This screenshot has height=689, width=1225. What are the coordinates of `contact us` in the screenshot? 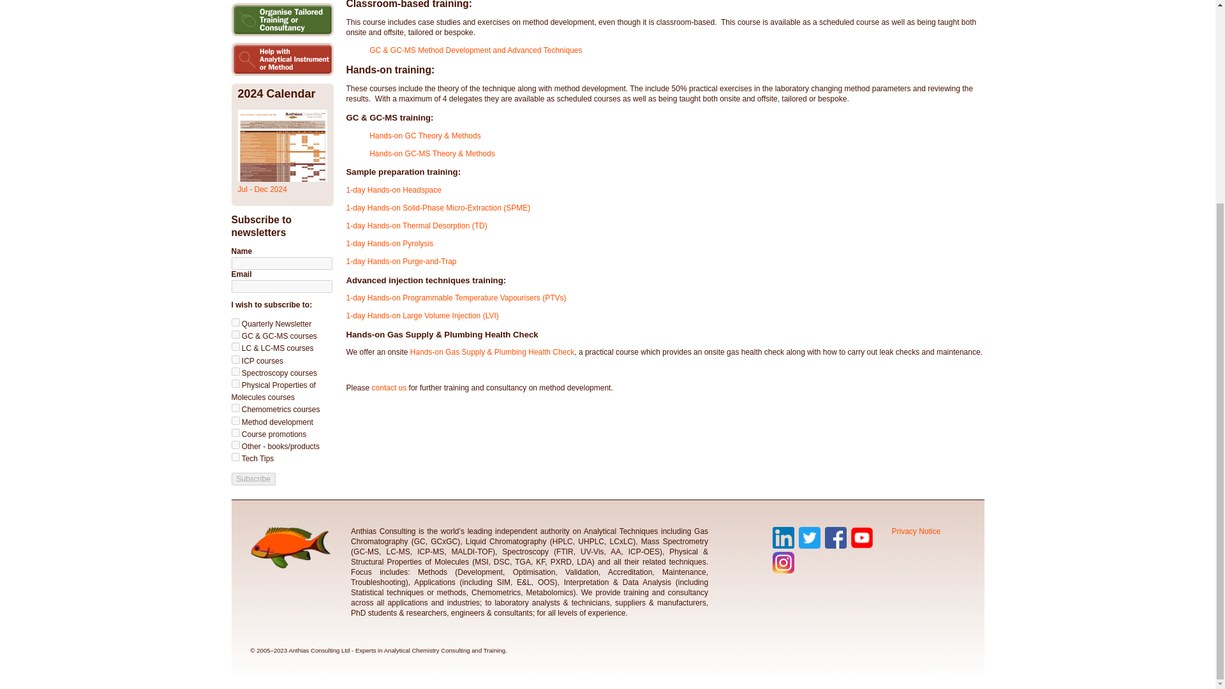 It's located at (389, 387).